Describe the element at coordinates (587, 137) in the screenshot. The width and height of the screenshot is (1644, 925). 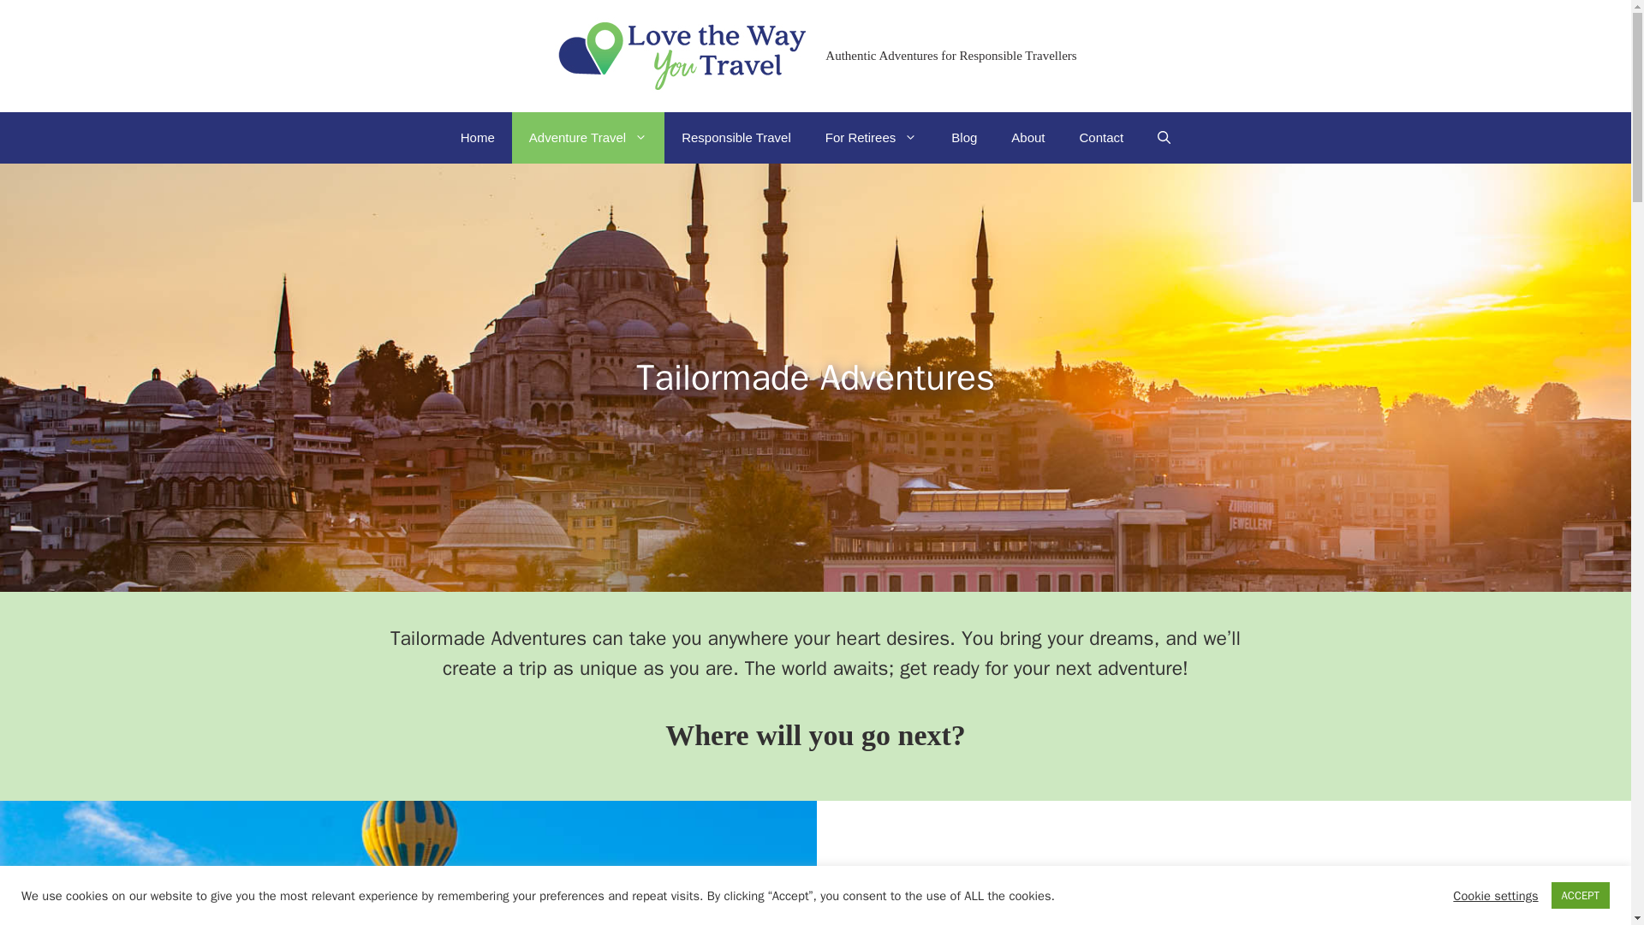
I see `Adventure Travel` at that location.